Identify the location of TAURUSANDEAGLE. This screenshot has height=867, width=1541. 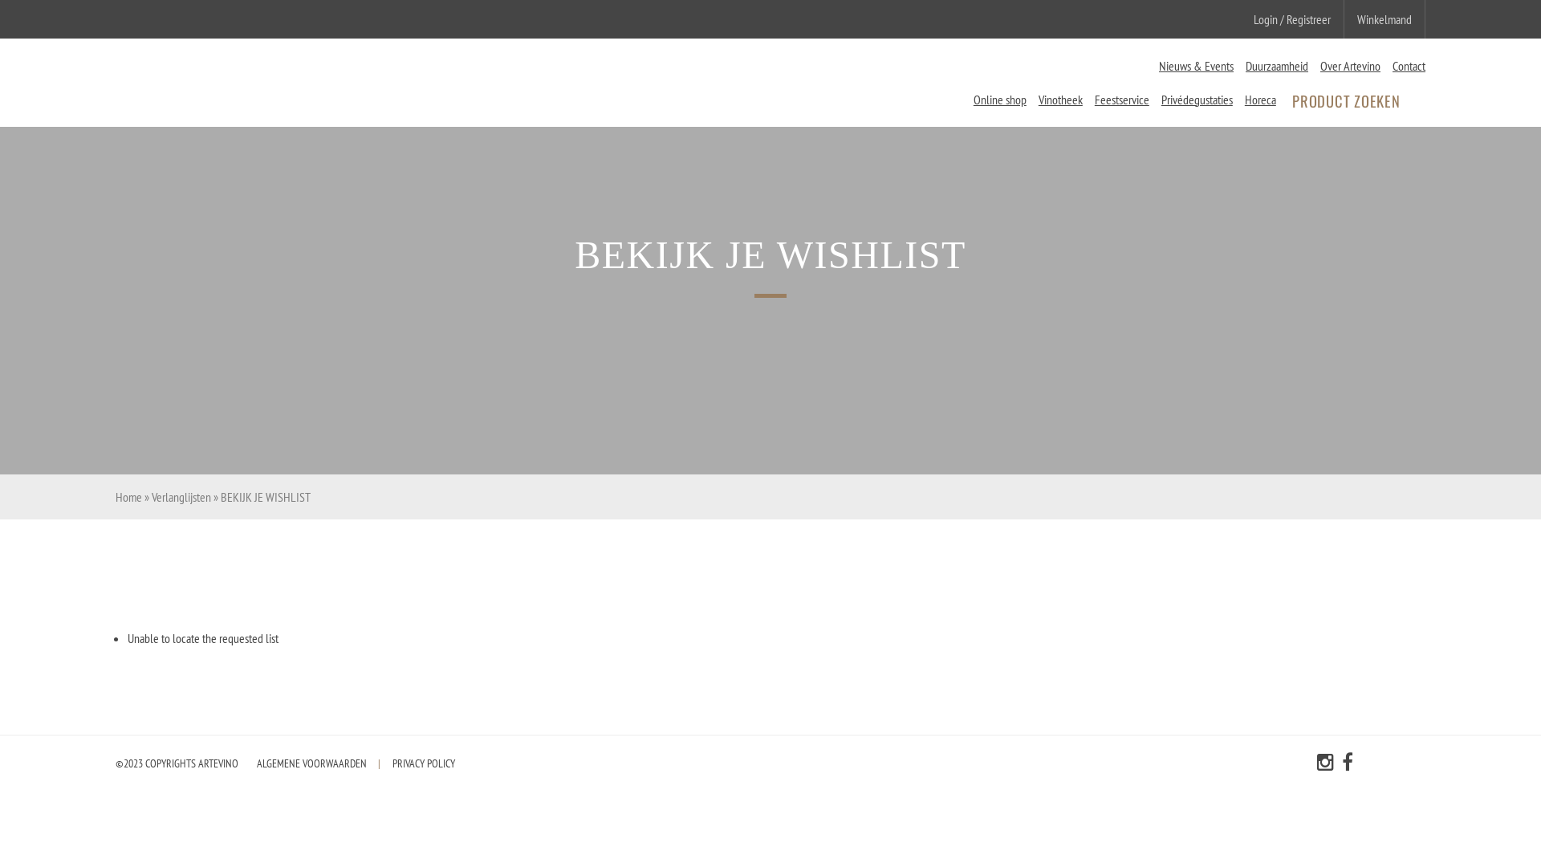
(1397, 764).